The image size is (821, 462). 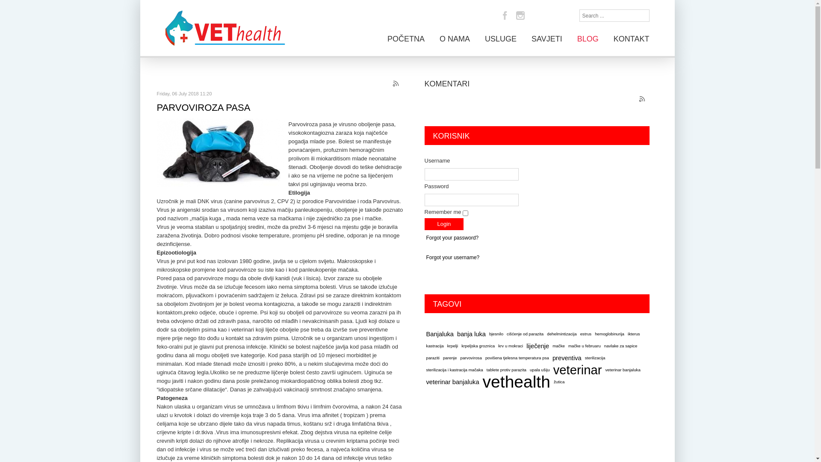 I want to click on vethealth, so click(x=517, y=382).